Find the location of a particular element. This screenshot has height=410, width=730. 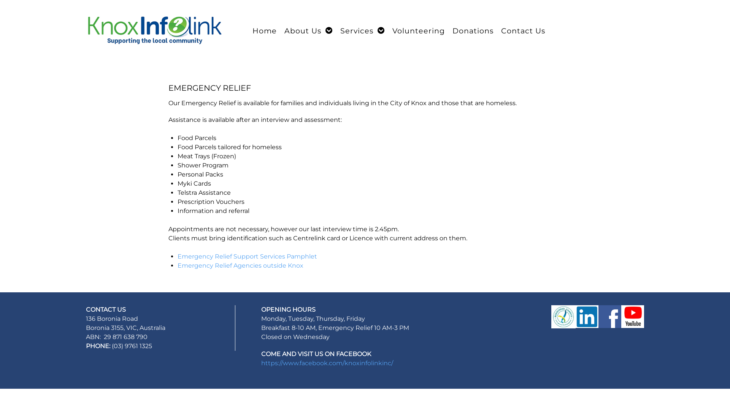

Emergency Relief Agencies outside Knox is located at coordinates (240, 266).